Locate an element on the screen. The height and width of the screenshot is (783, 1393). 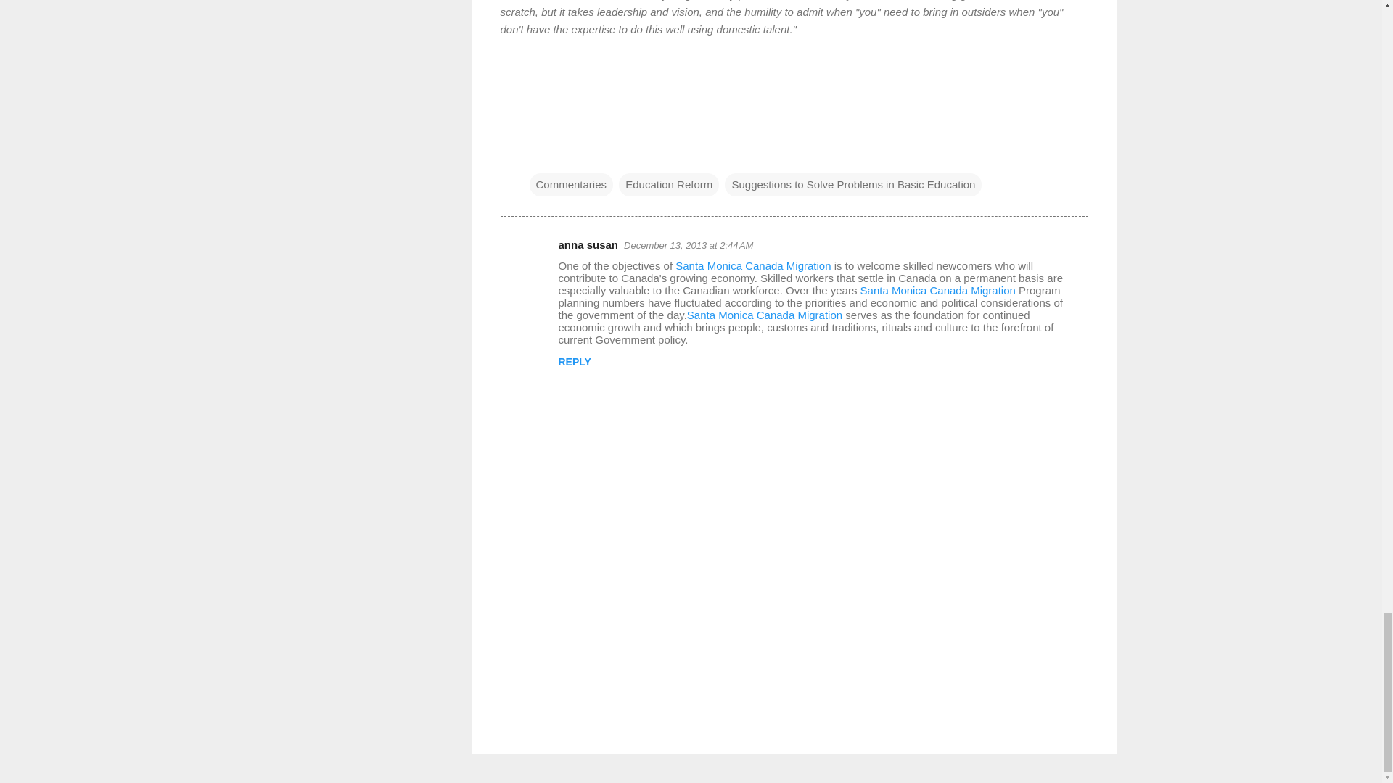
Santa Monica Canada Migration is located at coordinates (753, 265).